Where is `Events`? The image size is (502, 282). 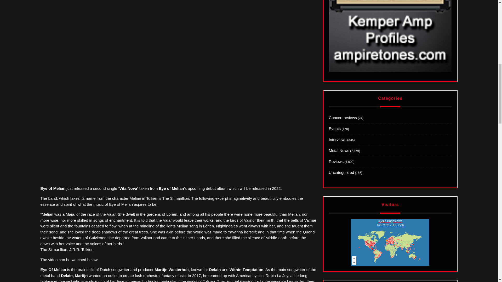
Events is located at coordinates (335, 128).